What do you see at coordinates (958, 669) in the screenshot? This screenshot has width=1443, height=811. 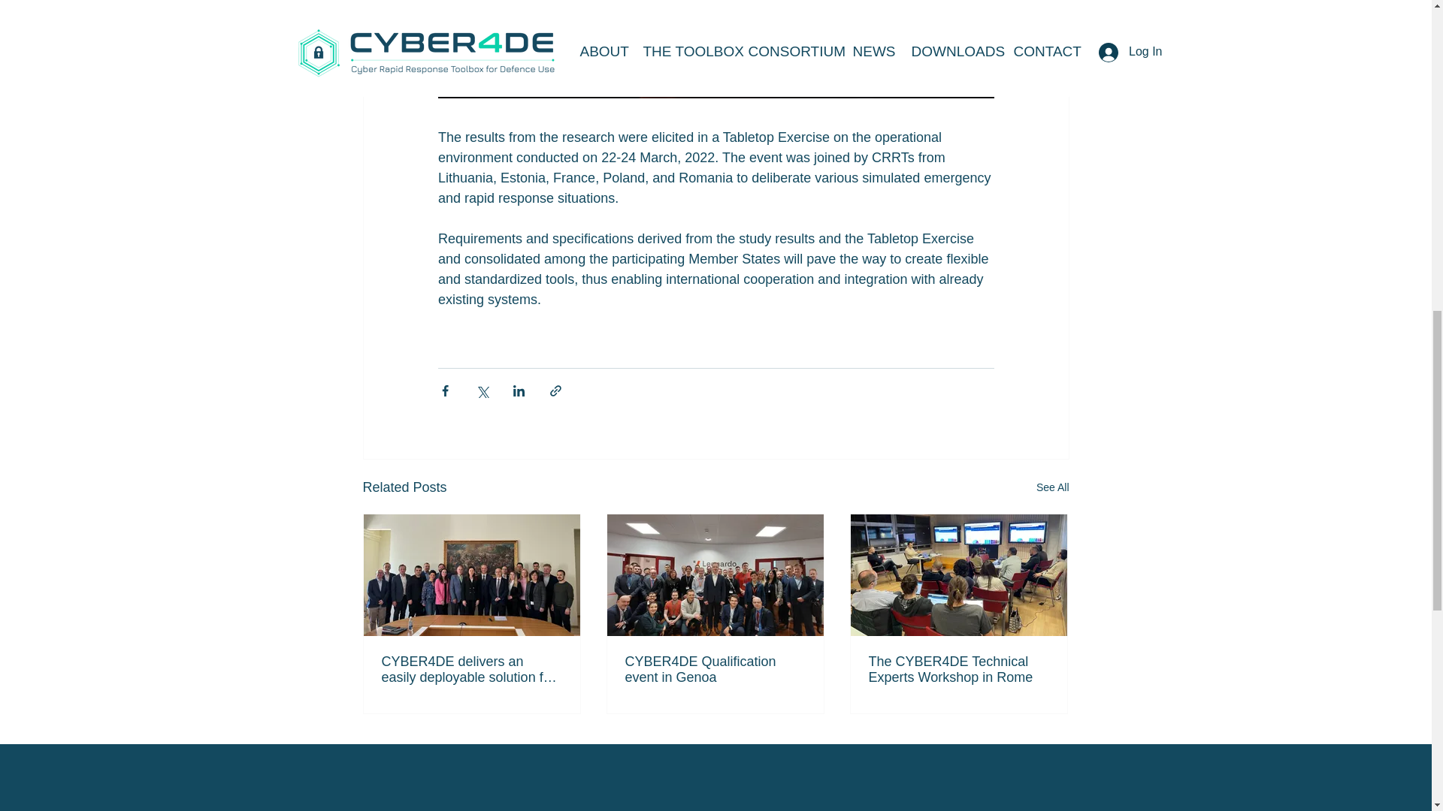 I see `The CYBER4DE Technical Experts Workshop in Rome` at bounding box center [958, 669].